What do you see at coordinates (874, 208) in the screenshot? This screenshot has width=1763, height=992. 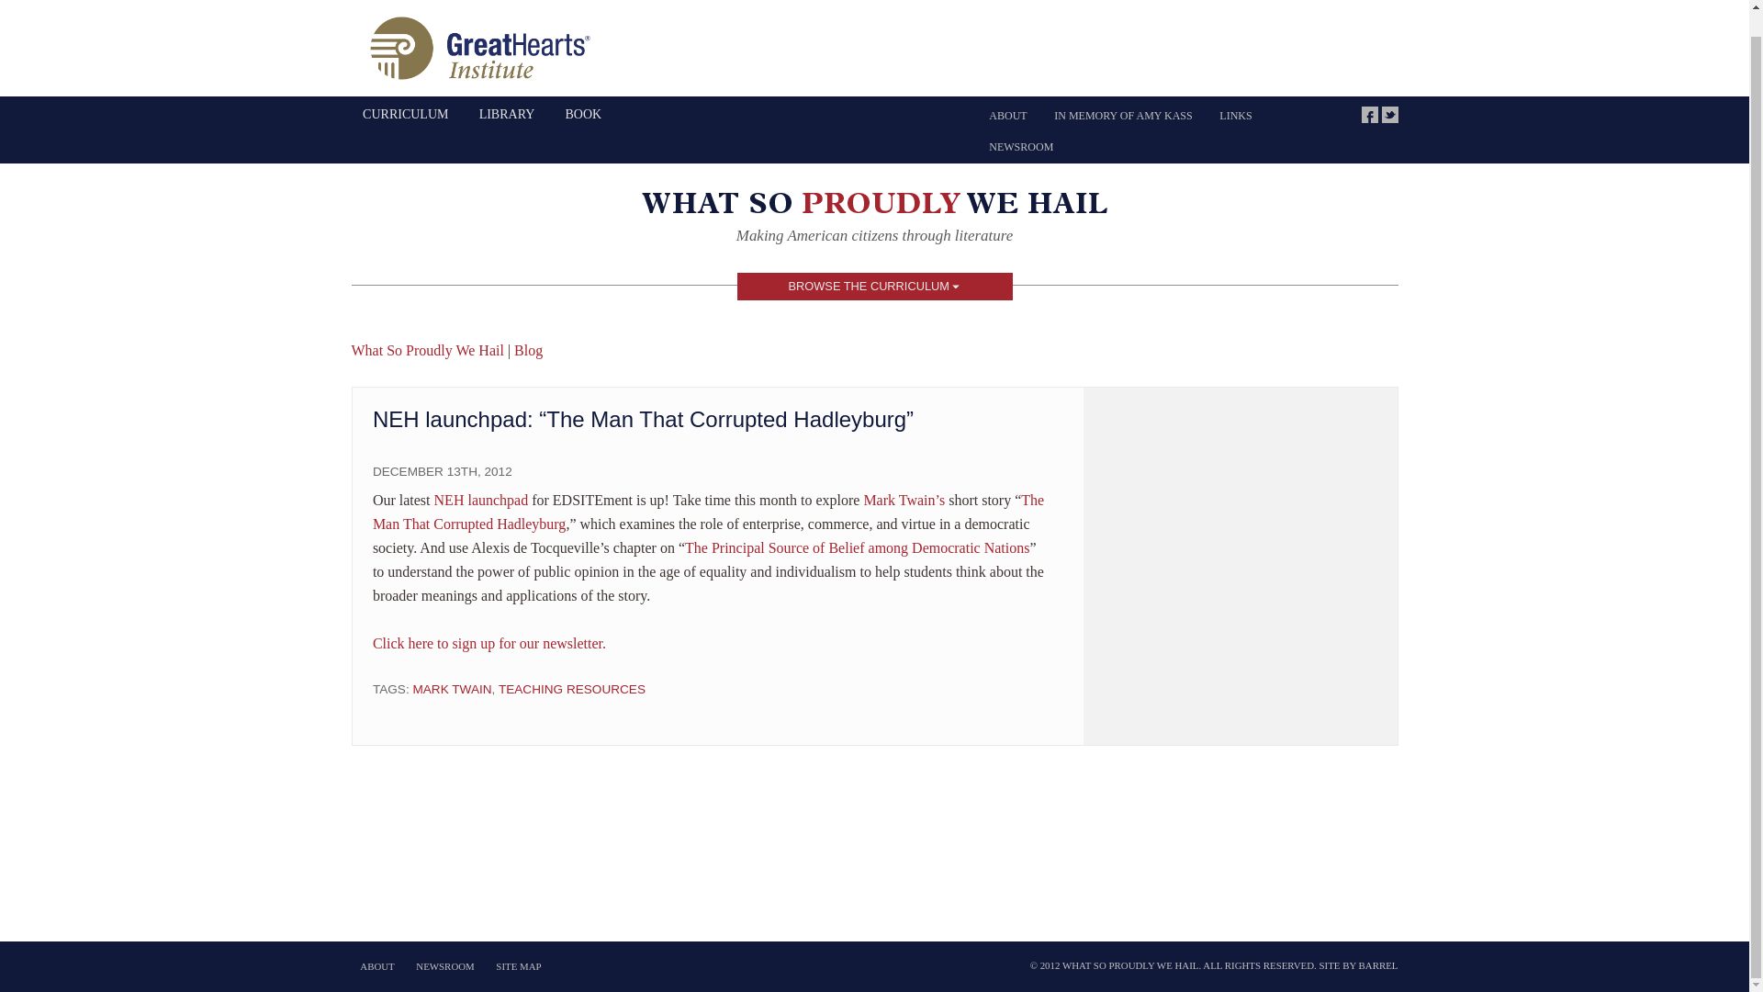 I see `What So Proudly We Hail` at bounding box center [874, 208].